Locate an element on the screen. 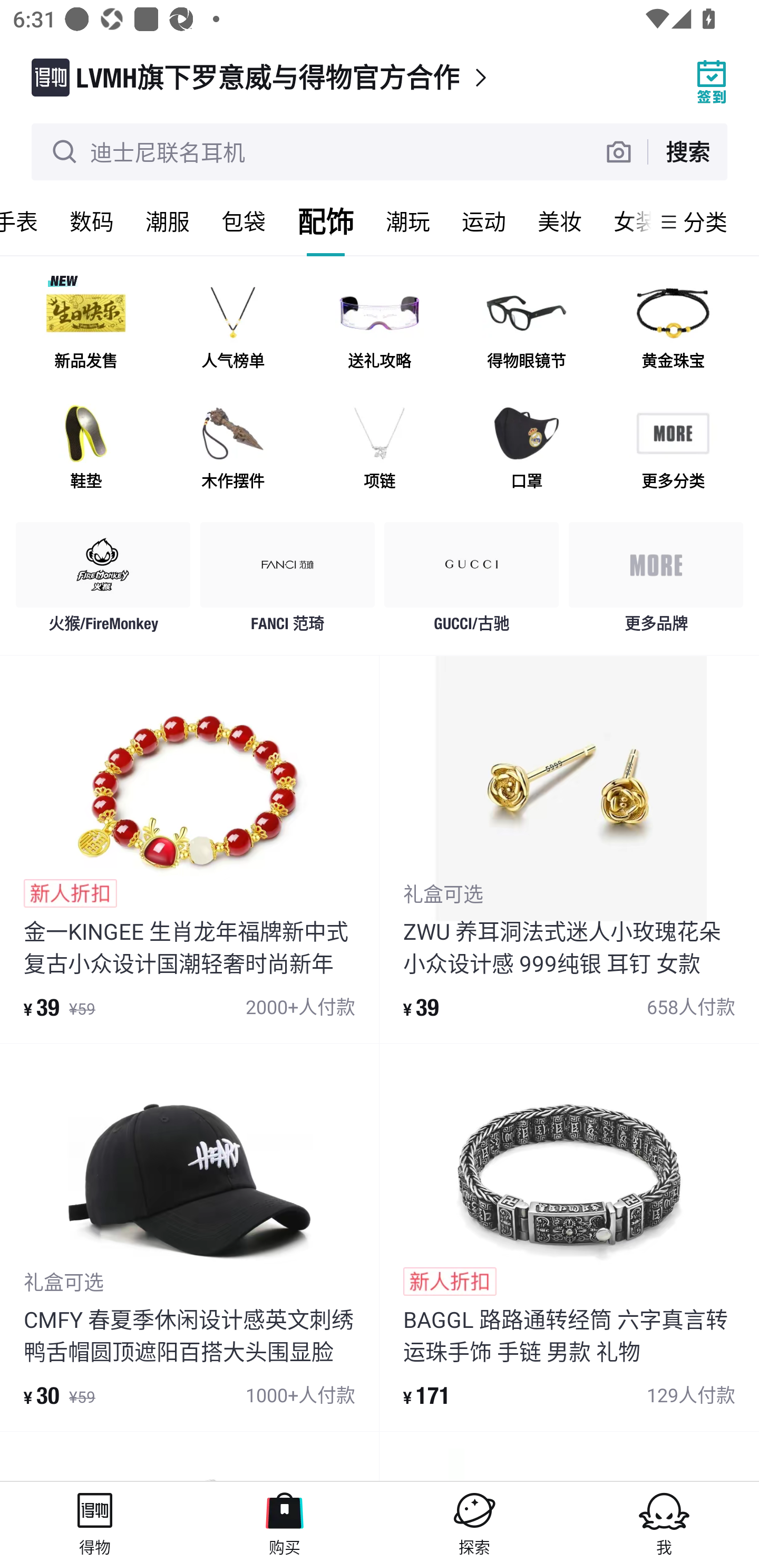 This screenshot has height=1561, width=759. 新品发售 is located at coordinates (86, 329).